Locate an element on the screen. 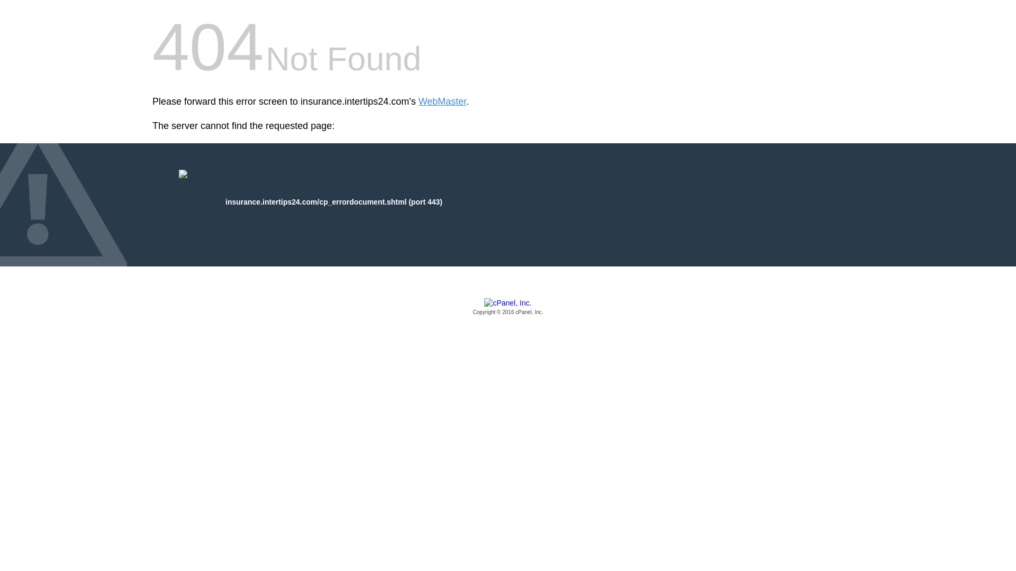 The height and width of the screenshot is (571, 1016). cPanel, Inc. is located at coordinates (508, 307).